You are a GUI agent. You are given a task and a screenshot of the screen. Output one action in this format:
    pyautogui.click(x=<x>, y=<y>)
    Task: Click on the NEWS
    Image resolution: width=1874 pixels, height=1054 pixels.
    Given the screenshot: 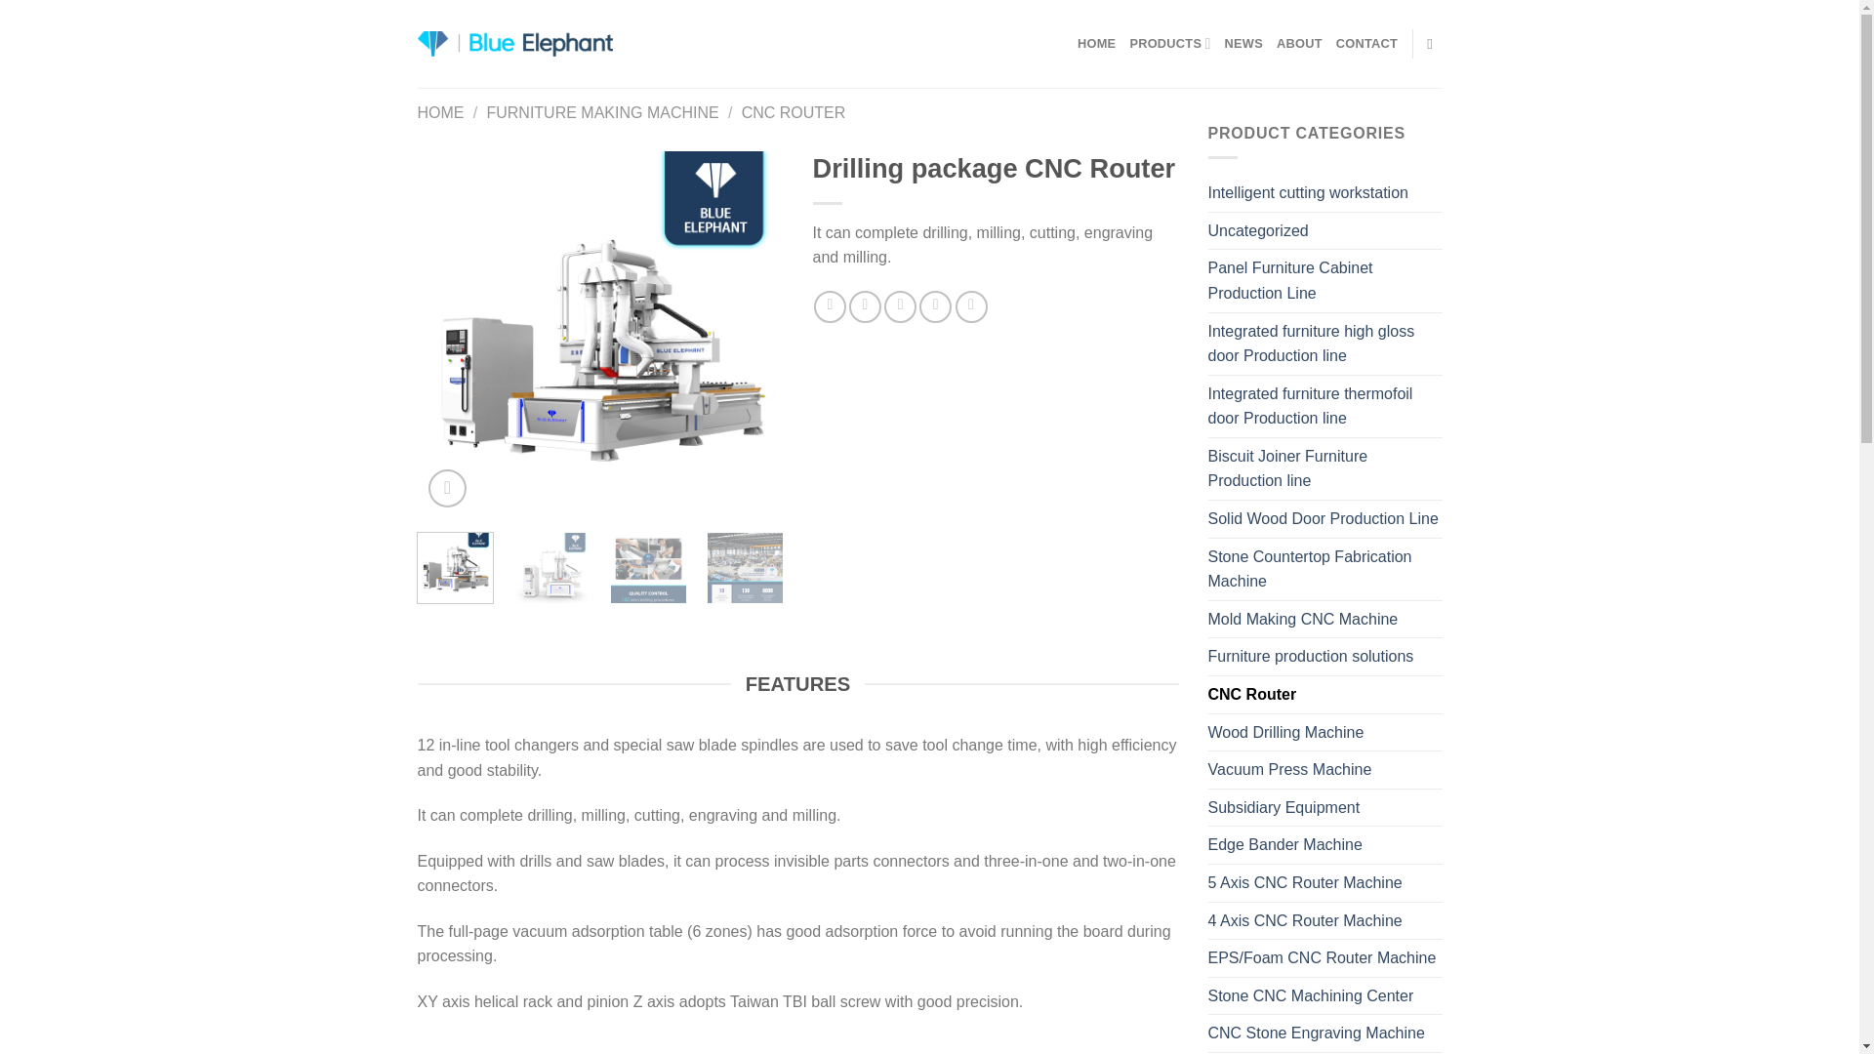 What is the action you would take?
    pyautogui.click(x=1243, y=43)
    